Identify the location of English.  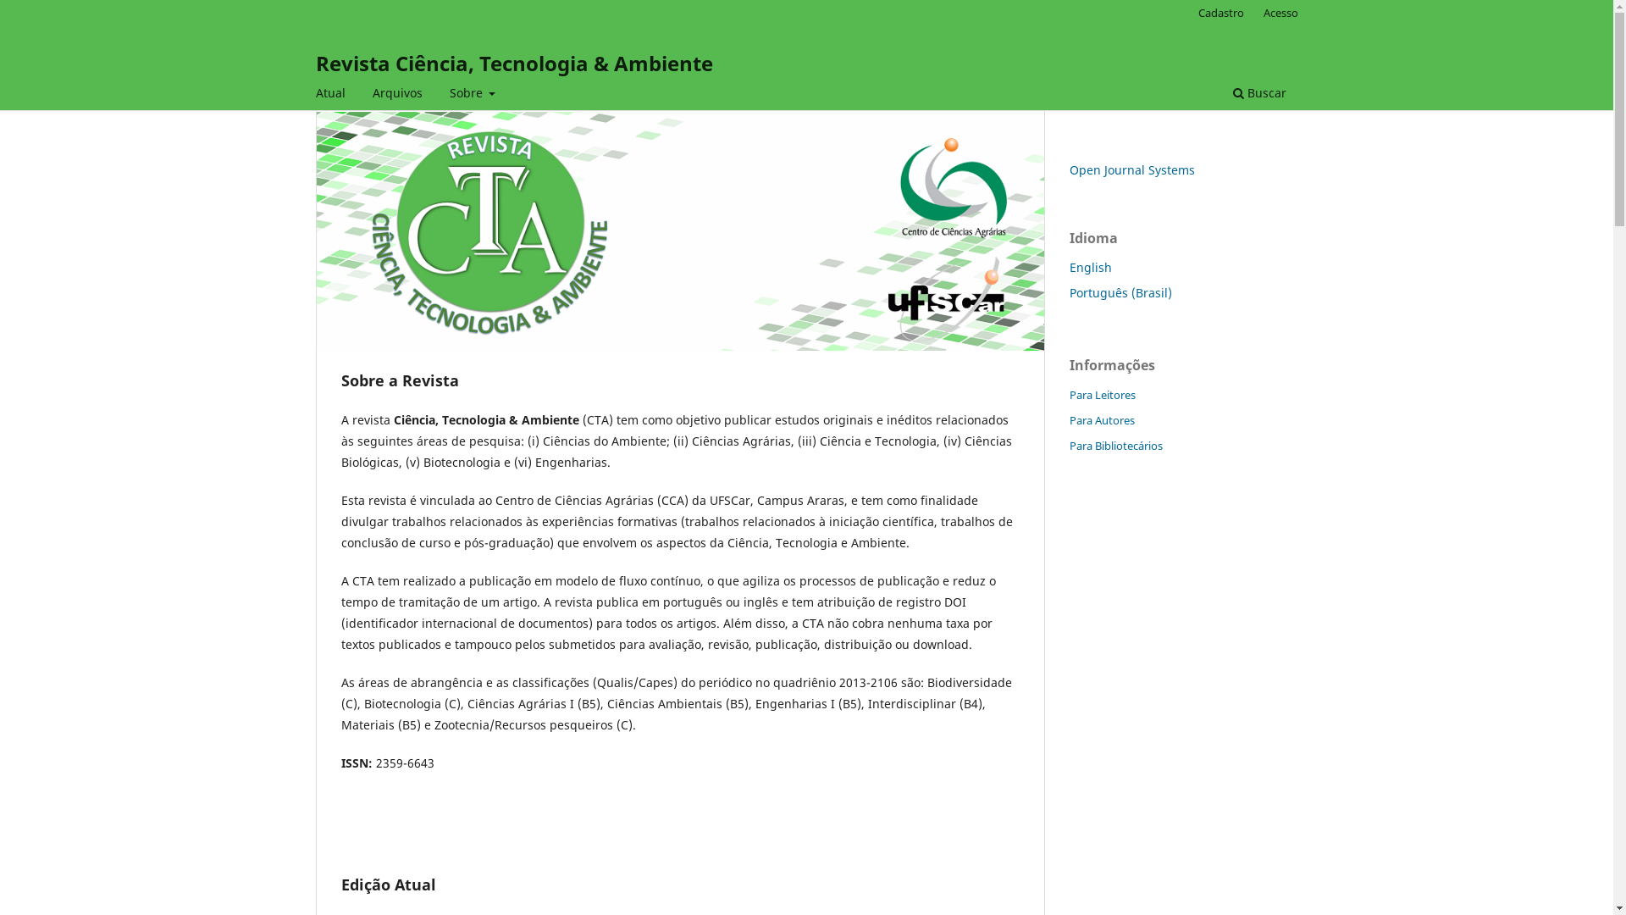
(1090, 268).